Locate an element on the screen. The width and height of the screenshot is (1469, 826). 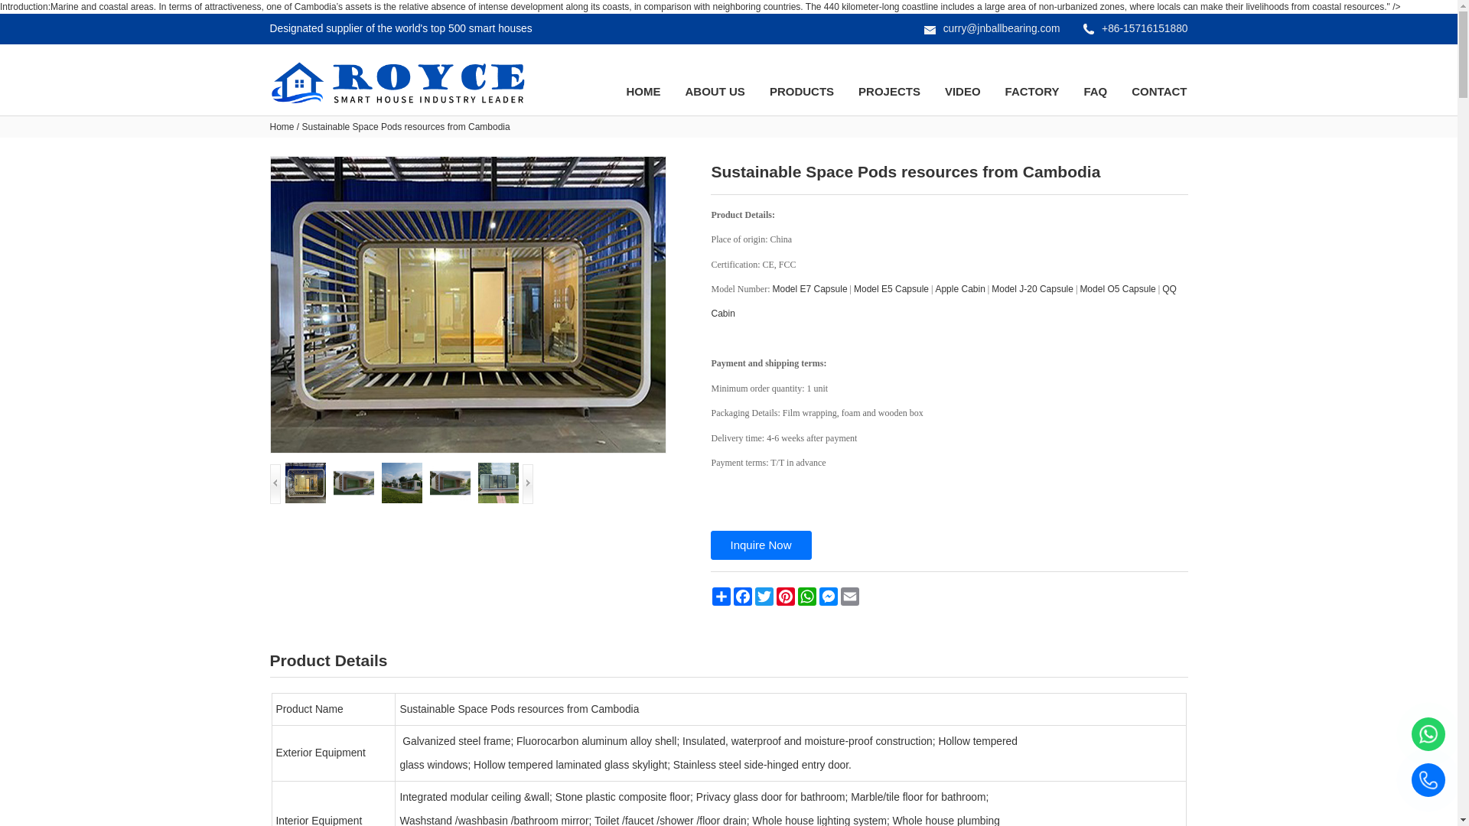
Model J-20 Capsule is located at coordinates (1033, 289).